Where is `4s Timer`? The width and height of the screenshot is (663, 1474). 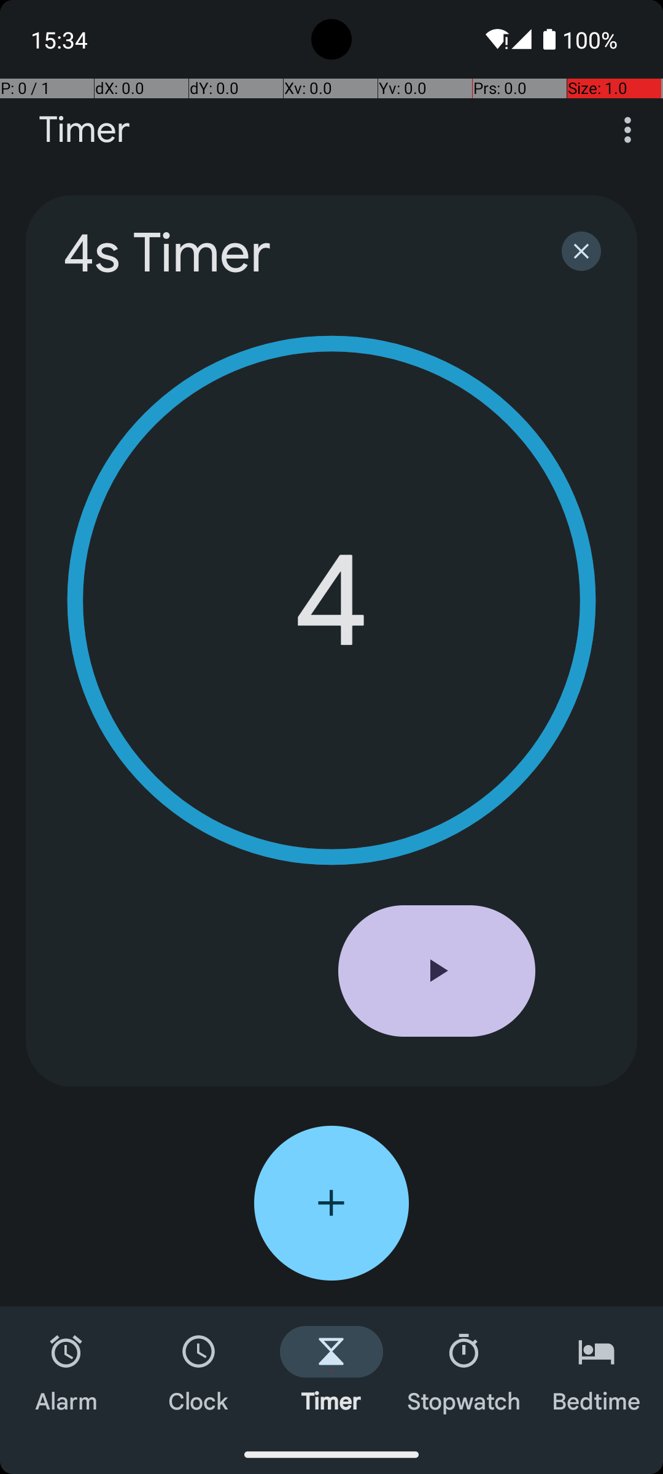
4s Timer is located at coordinates (296, 253).